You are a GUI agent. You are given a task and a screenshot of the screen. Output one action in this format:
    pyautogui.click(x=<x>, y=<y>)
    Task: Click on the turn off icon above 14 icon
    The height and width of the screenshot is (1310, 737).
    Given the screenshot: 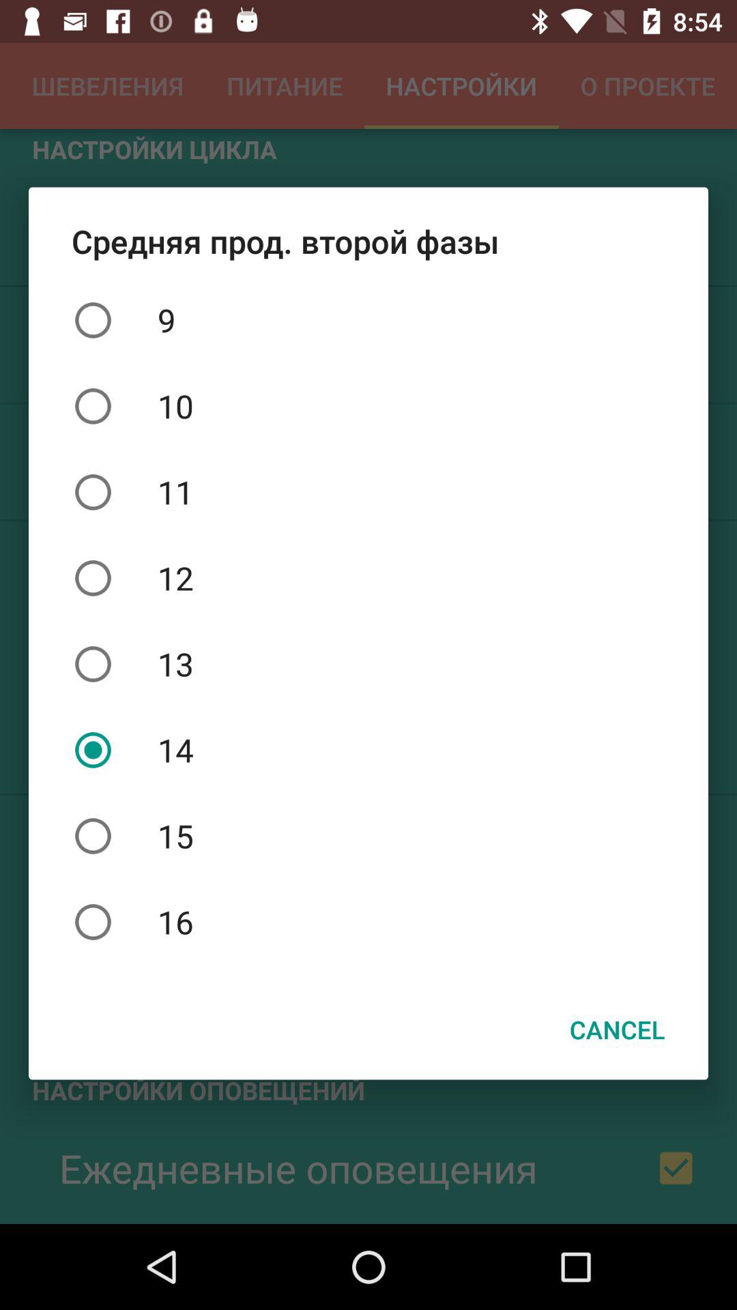 What is the action you would take?
    pyautogui.click(x=369, y=664)
    